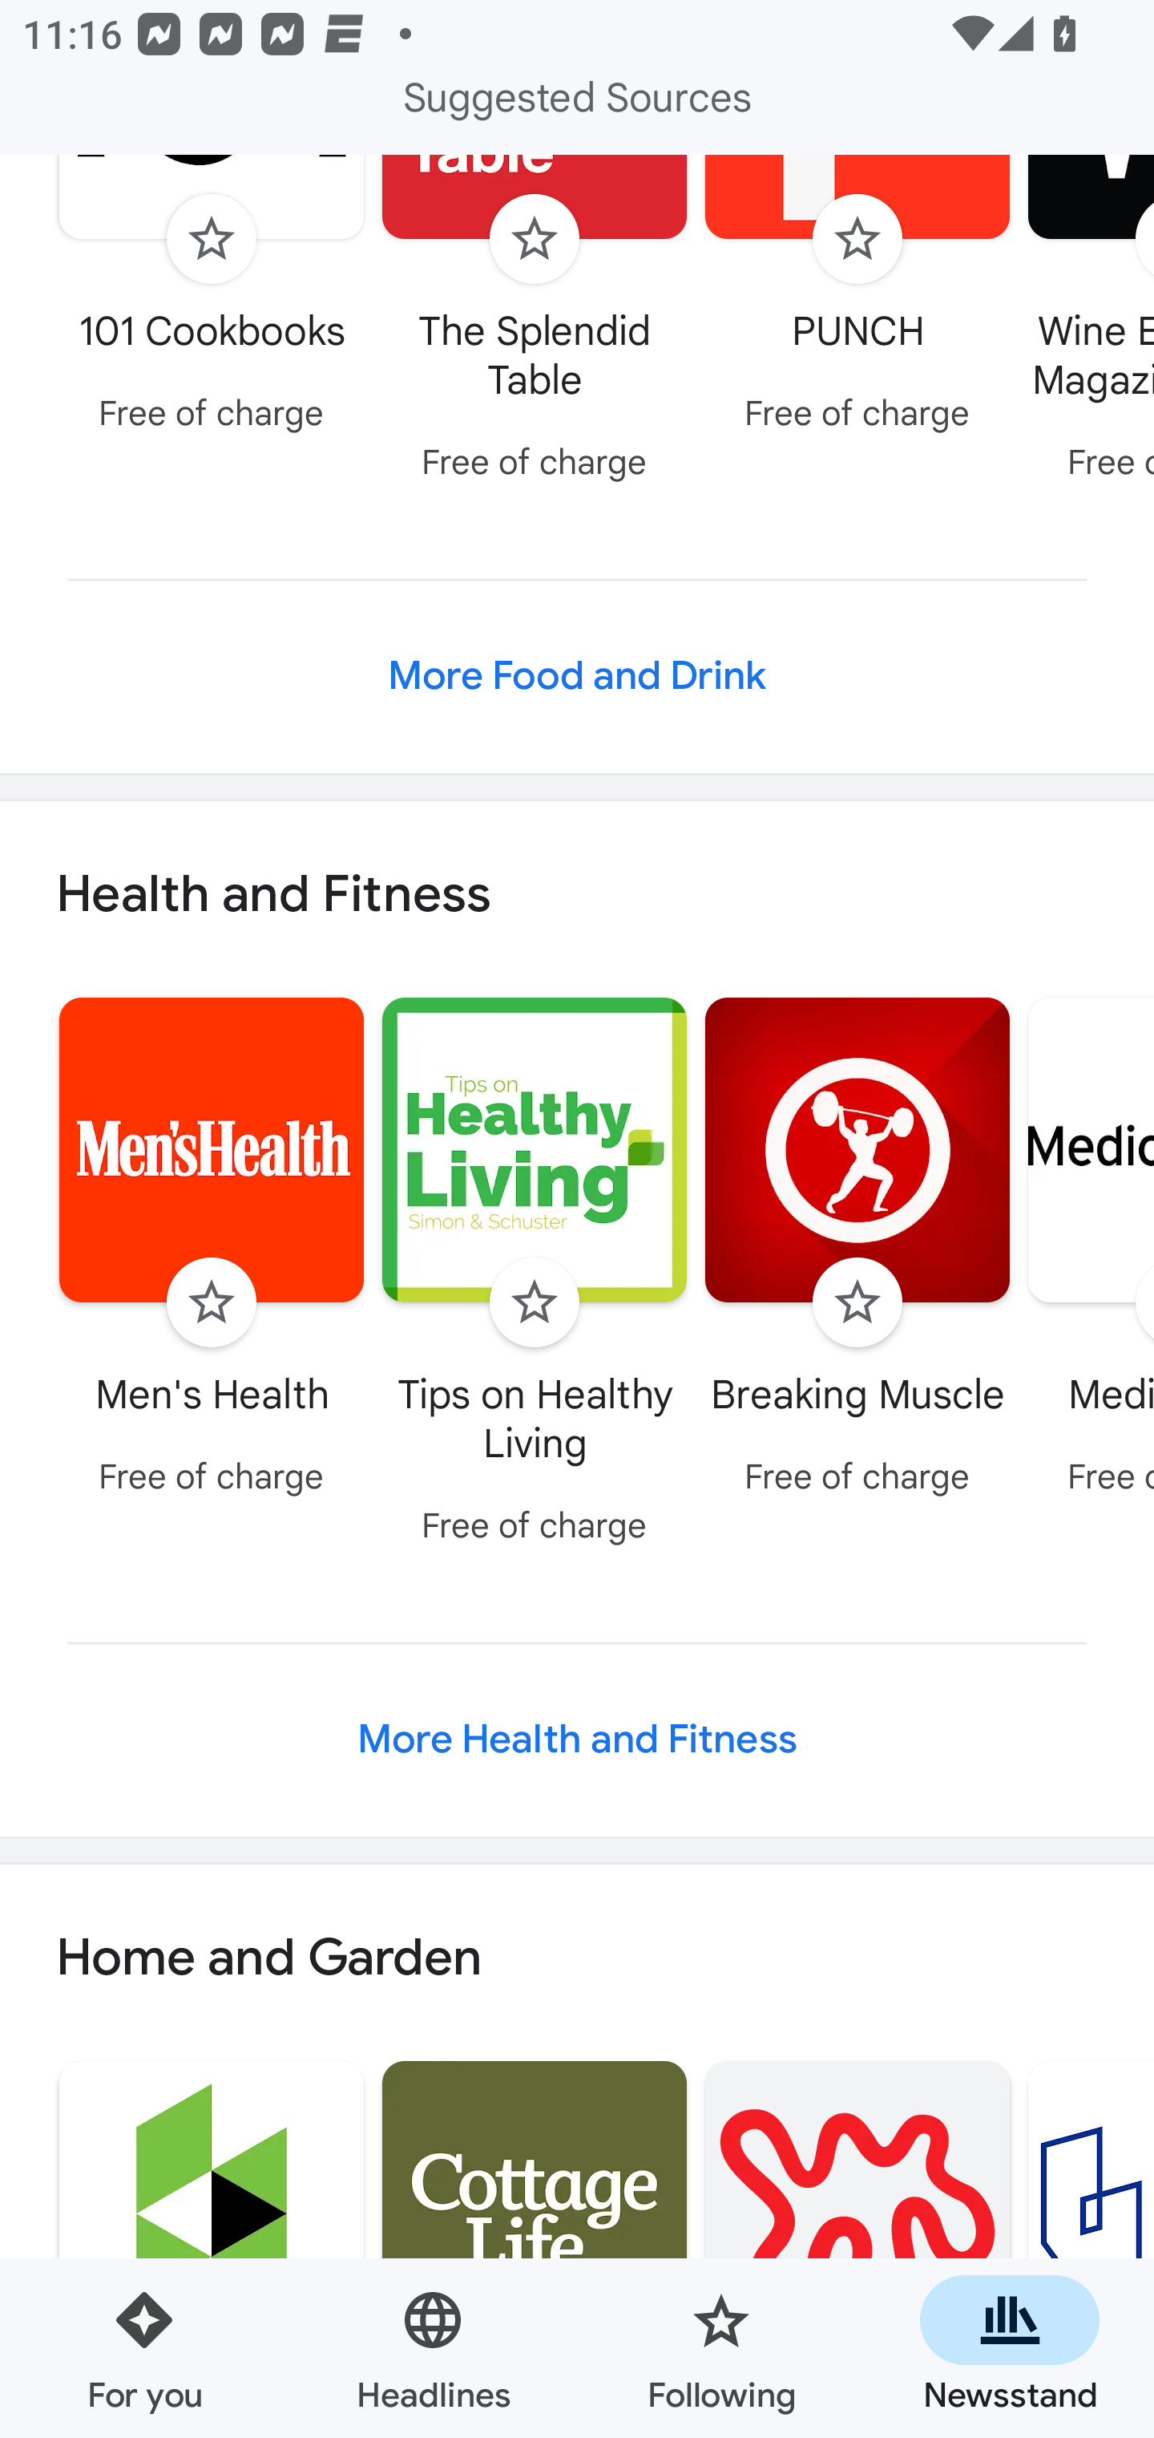 This screenshot has width=1154, height=2438. I want to click on Follow, so click(211, 1302).